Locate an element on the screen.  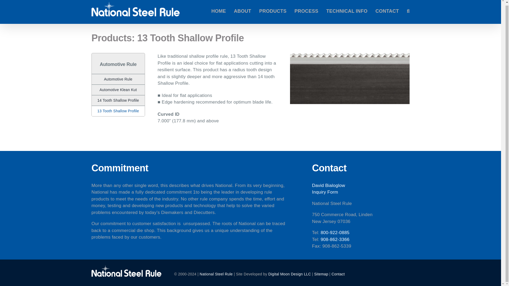
PROCESS is located at coordinates (306, 12).